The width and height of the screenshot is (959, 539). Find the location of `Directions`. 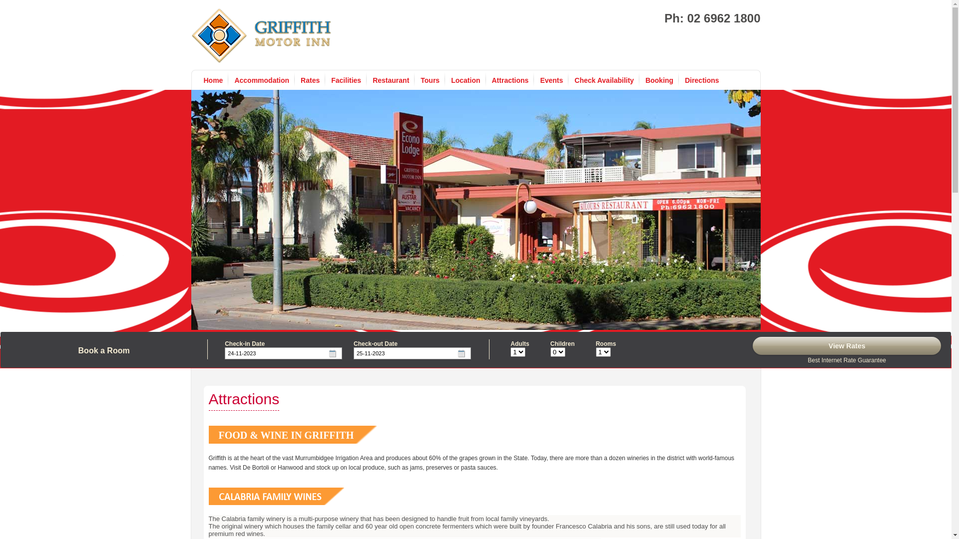

Directions is located at coordinates (702, 80).